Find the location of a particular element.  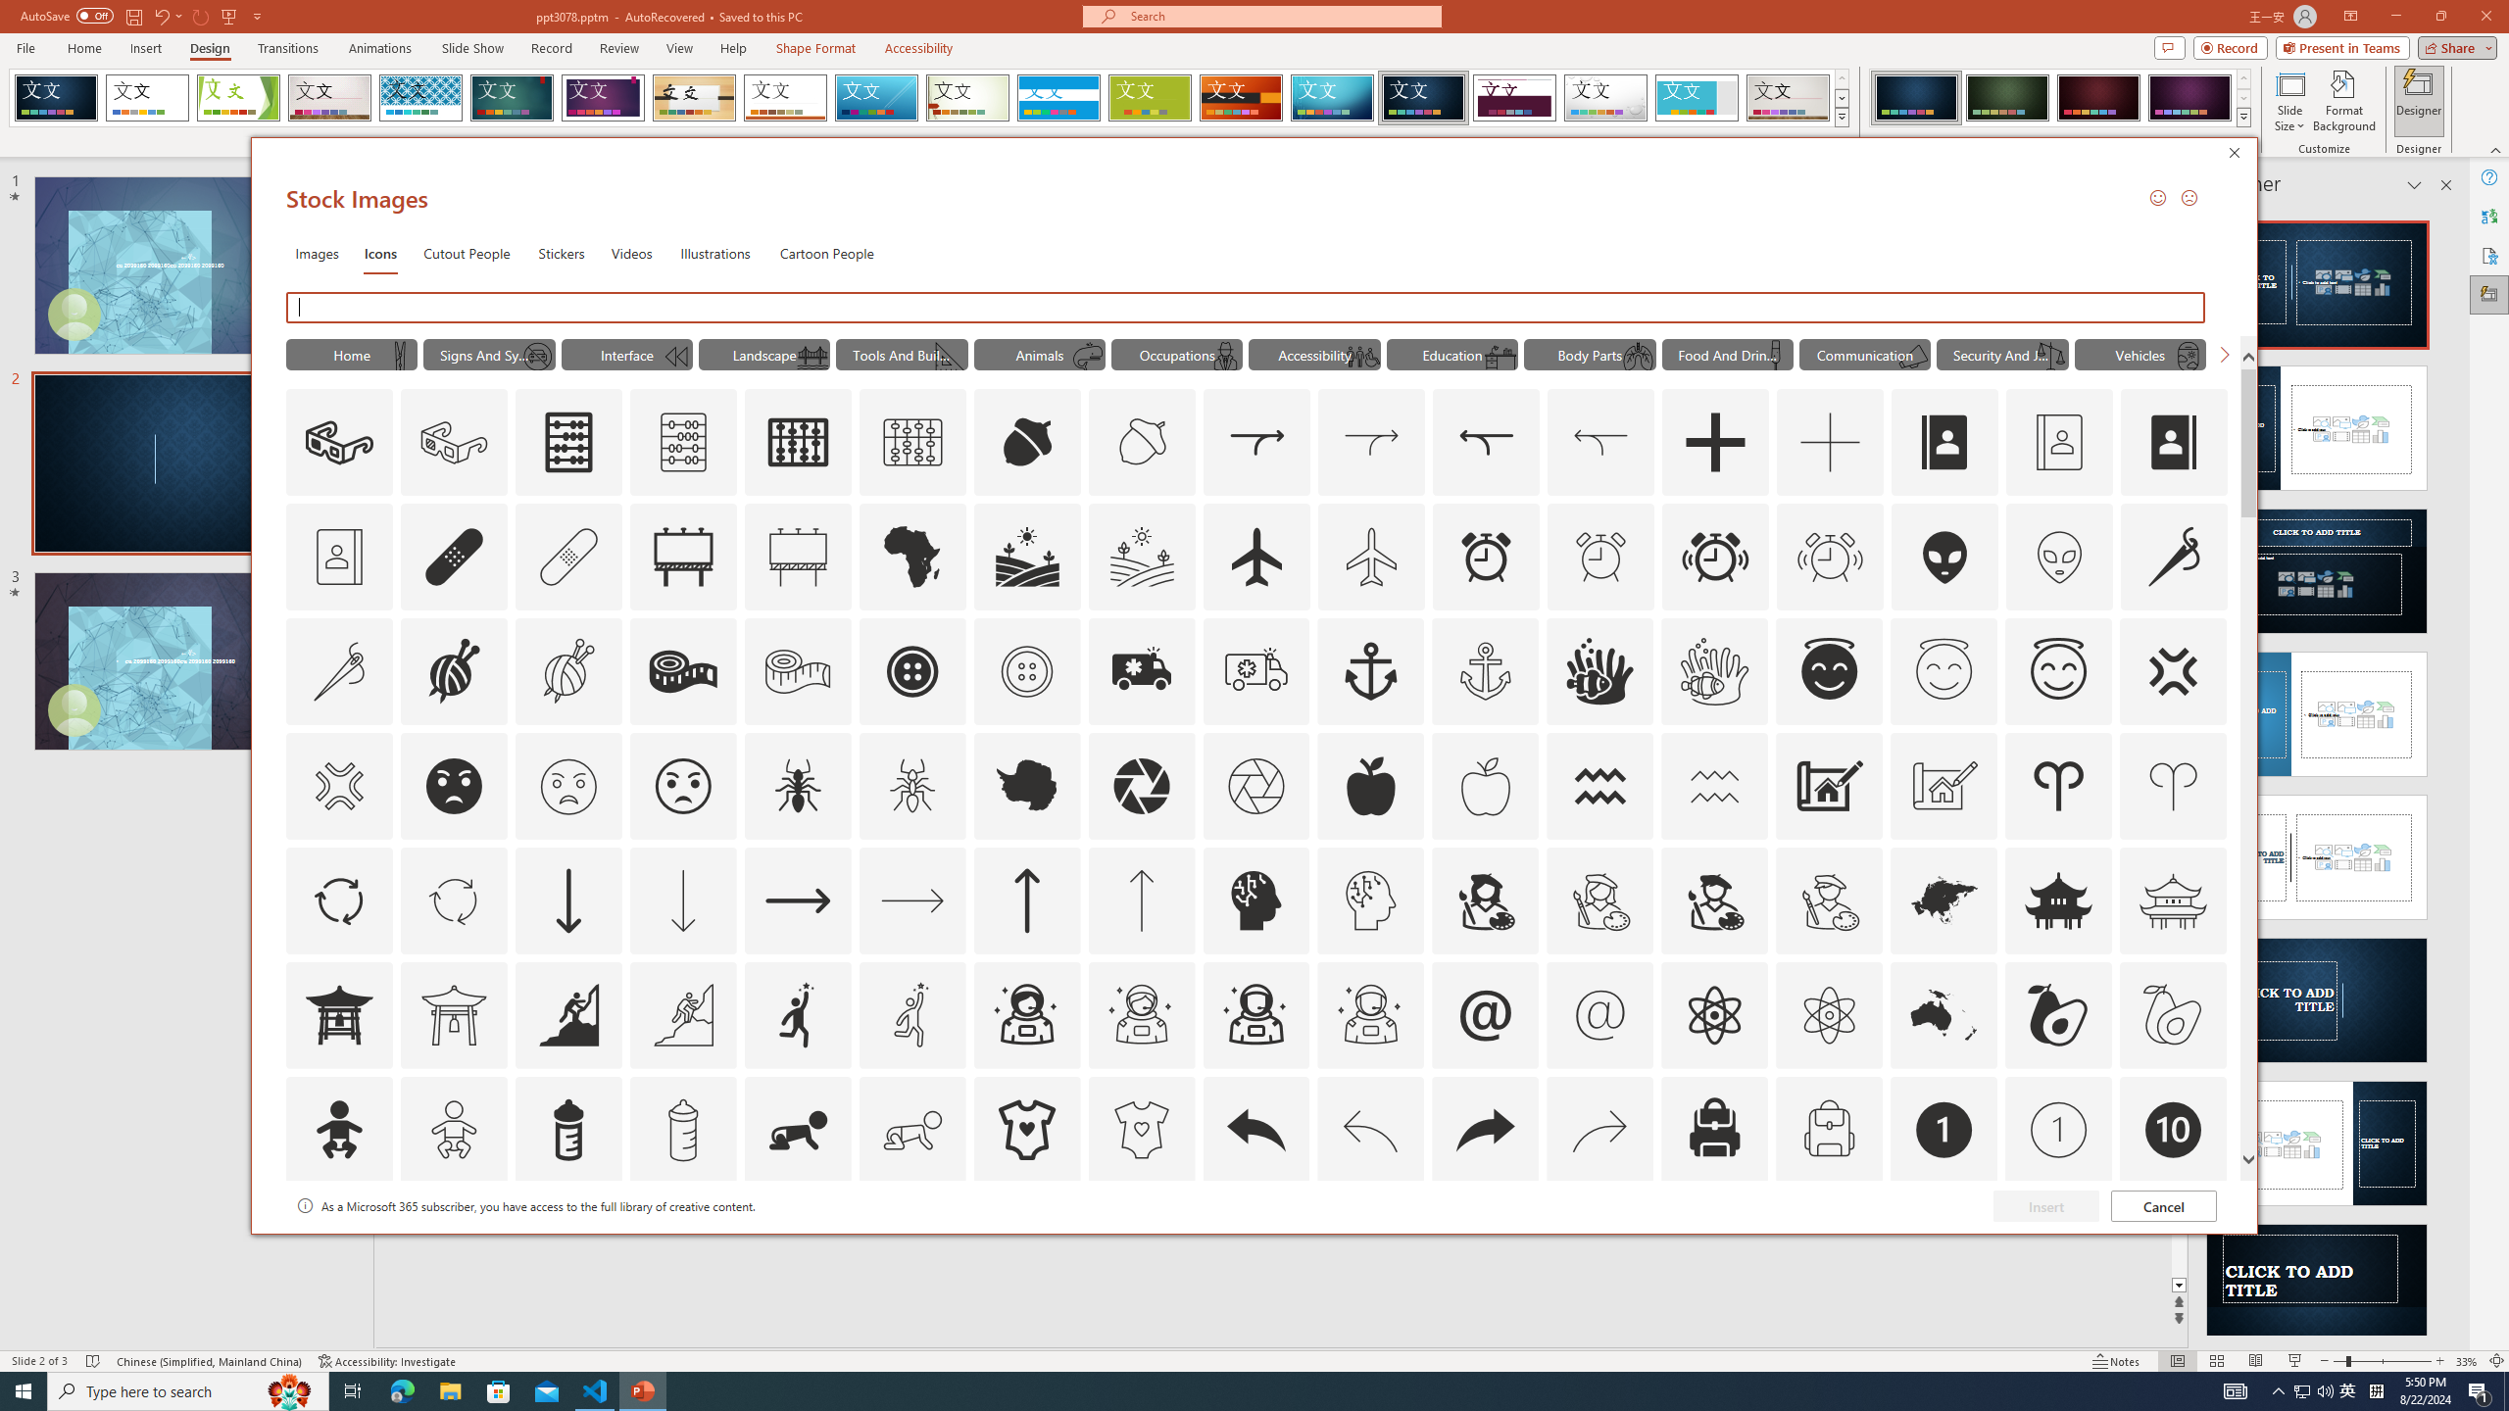

"Animals" Icons. is located at coordinates (1039, 354).